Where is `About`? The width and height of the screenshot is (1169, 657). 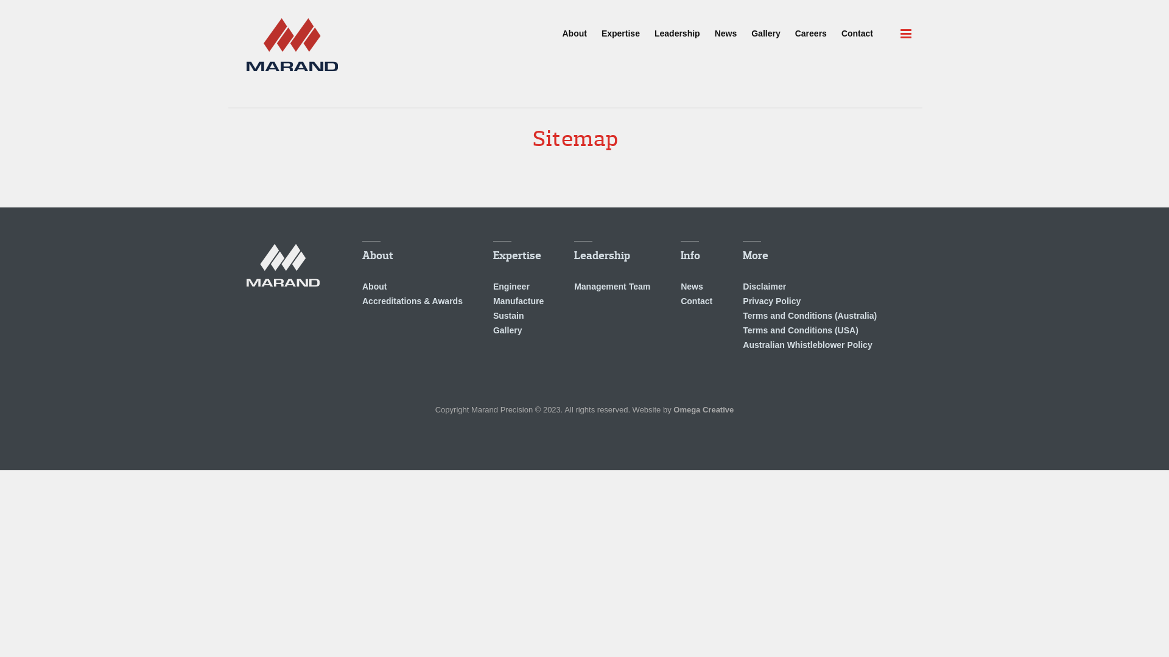
About is located at coordinates (574, 28).